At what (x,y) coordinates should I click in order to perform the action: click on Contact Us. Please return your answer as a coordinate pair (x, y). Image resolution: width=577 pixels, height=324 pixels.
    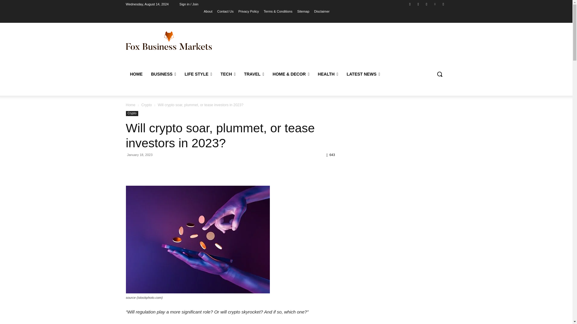
    Looking at the image, I should click on (225, 11).